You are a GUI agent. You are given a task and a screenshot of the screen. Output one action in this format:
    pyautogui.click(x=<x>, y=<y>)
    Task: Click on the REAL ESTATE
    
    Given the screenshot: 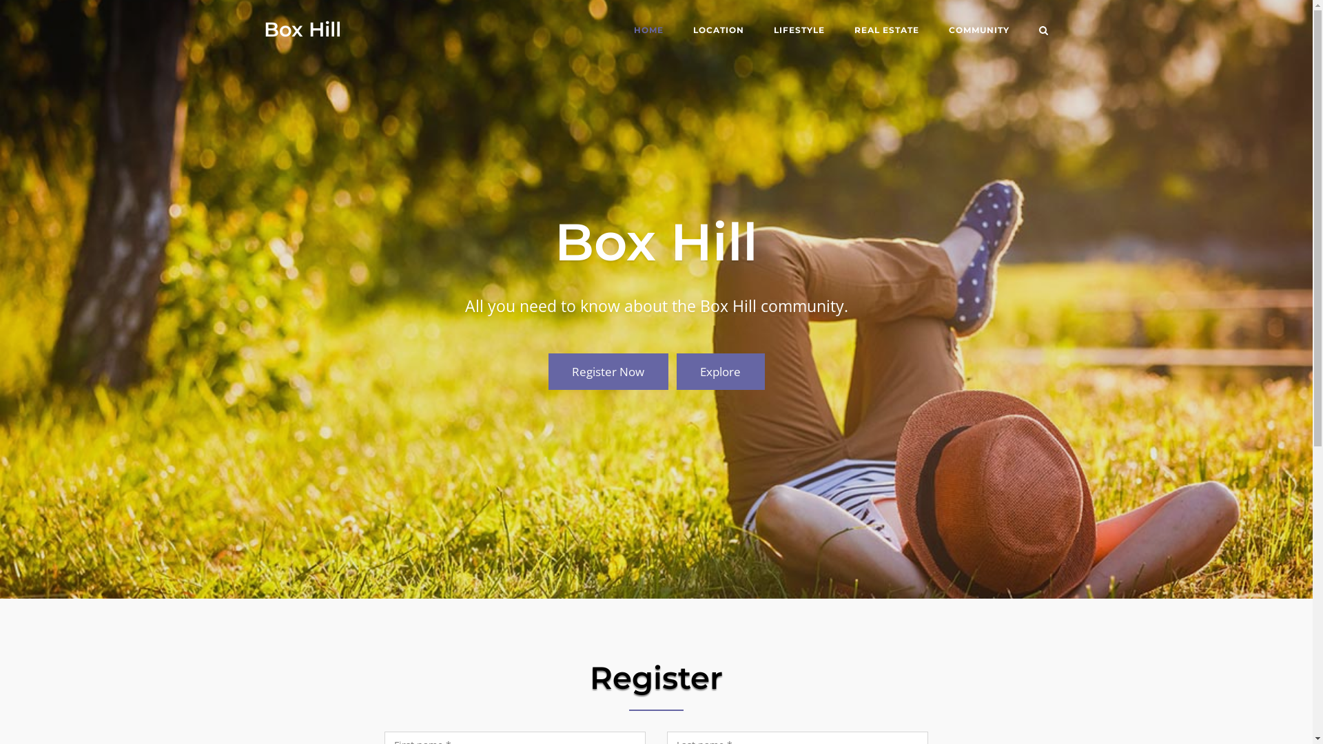 What is the action you would take?
    pyautogui.click(x=887, y=32)
    